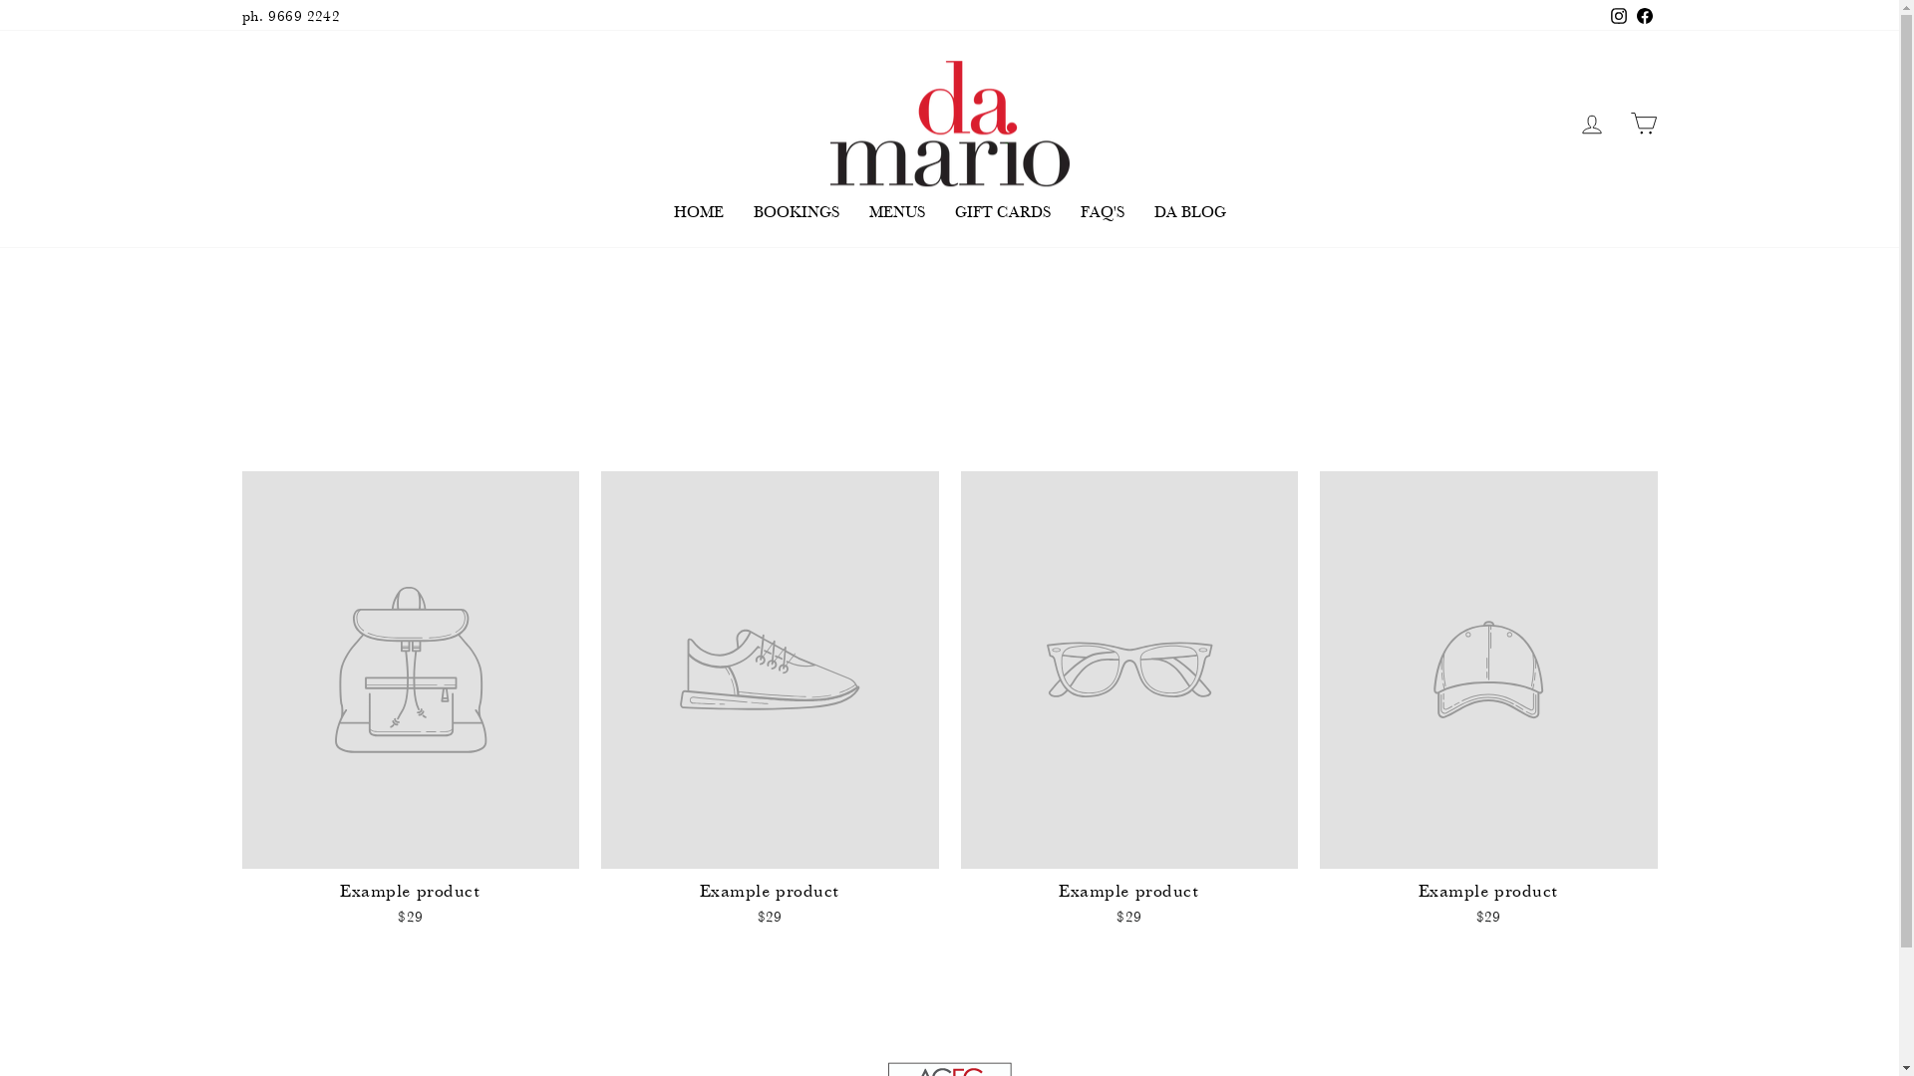 The width and height of the screenshot is (1914, 1076). What do you see at coordinates (698, 211) in the screenshot?
I see `HOME` at bounding box center [698, 211].